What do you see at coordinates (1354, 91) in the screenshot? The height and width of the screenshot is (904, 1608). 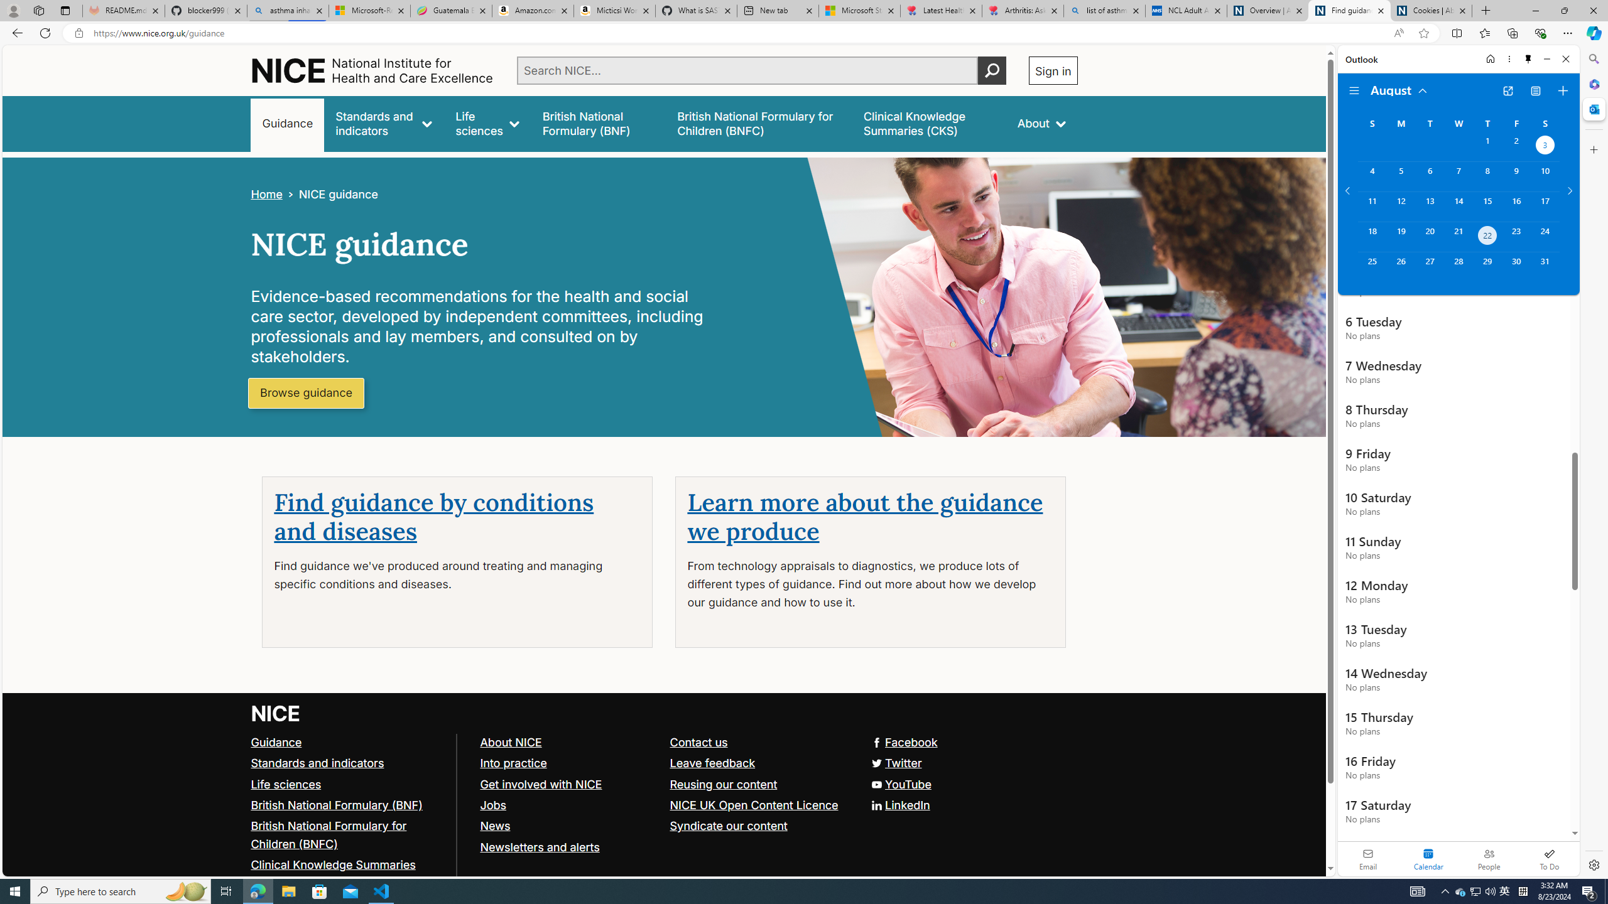 I see `Folder navigation` at bounding box center [1354, 91].